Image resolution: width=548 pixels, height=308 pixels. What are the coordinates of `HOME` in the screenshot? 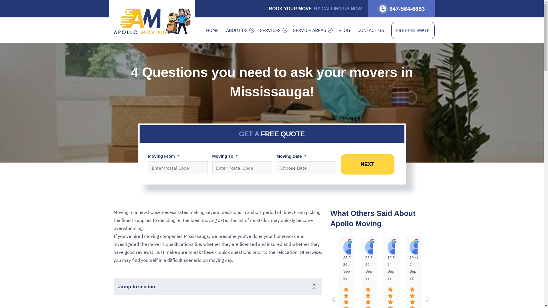 It's located at (212, 30).